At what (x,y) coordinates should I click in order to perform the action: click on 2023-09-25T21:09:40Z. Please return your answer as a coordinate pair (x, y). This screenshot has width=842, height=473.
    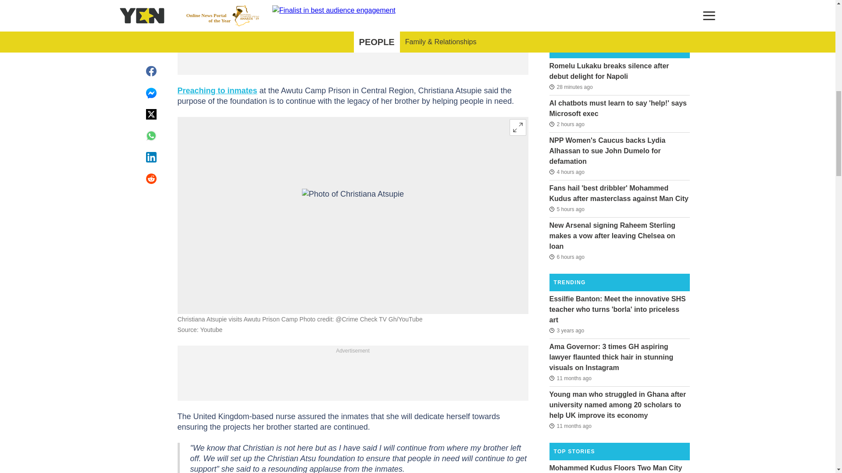
    Looking at the image, I should click on (570, 378).